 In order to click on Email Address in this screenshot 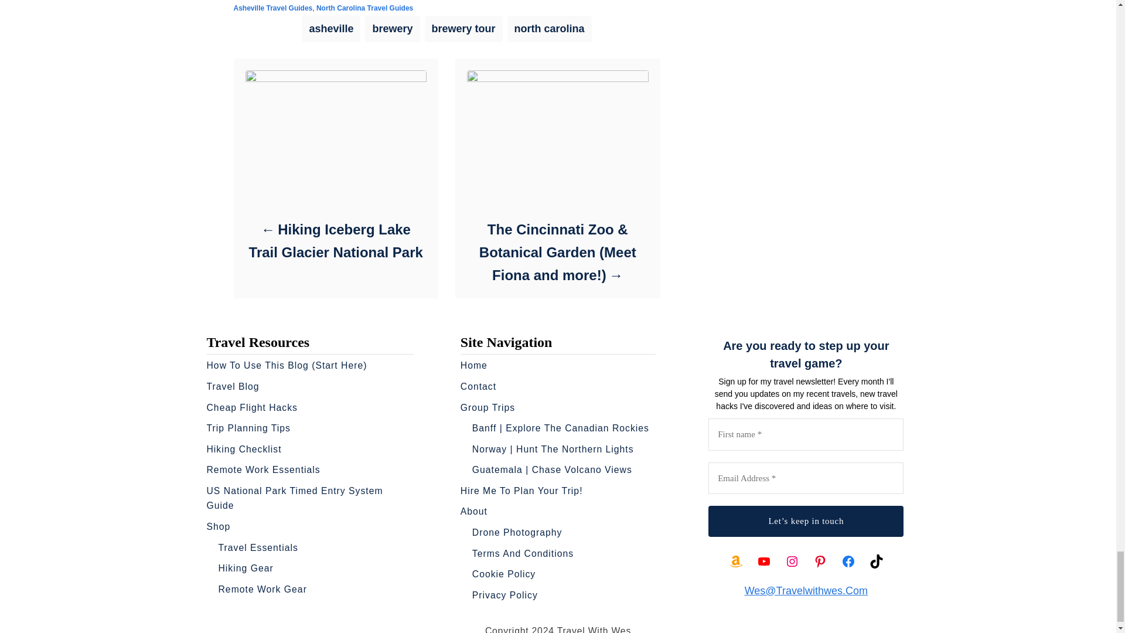, I will do `click(806, 478)`.